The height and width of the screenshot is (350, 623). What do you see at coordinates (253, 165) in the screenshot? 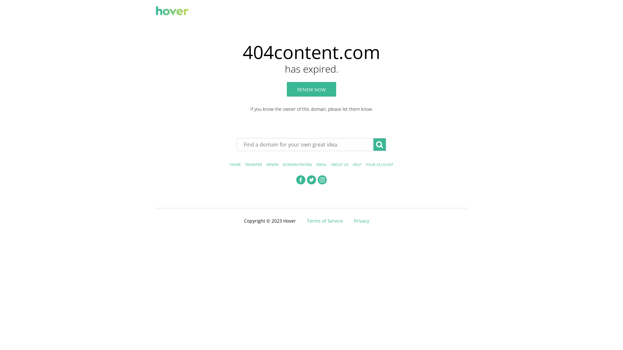
I see `TRANSFER` at bounding box center [253, 165].